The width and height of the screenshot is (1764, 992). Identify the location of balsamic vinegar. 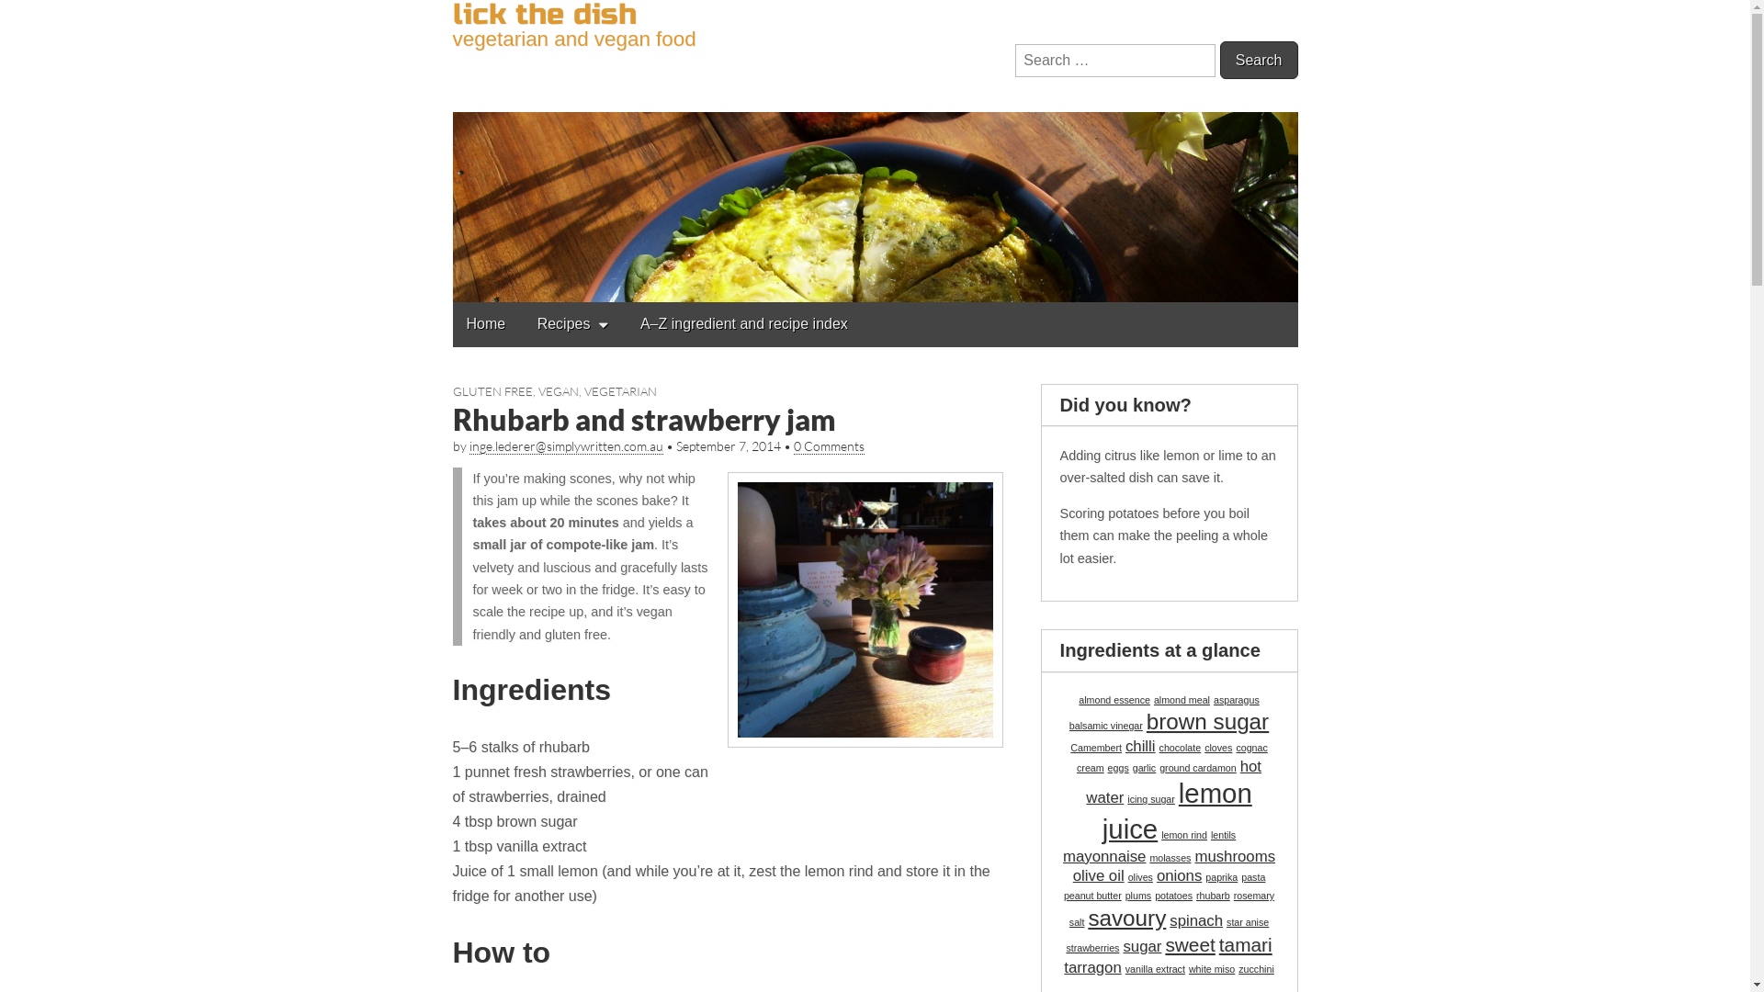
(1106, 726).